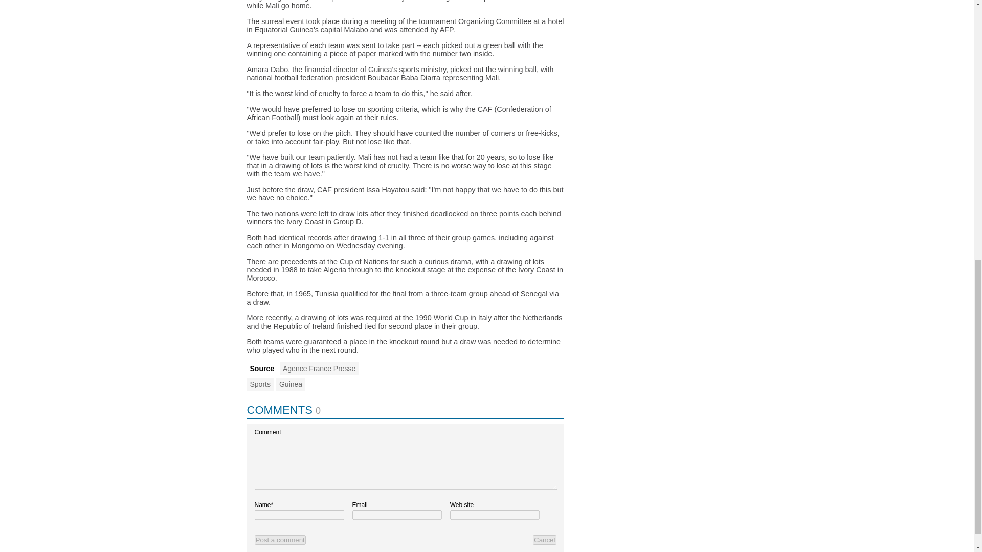 The height and width of the screenshot is (552, 982). What do you see at coordinates (319, 369) in the screenshot?
I see `Agence France Presse` at bounding box center [319, 369].